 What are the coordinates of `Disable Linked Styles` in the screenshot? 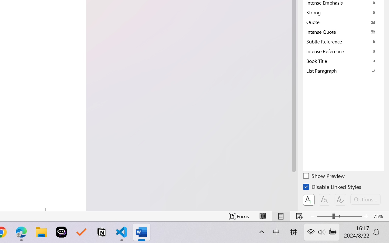 It's located at (332, 188).